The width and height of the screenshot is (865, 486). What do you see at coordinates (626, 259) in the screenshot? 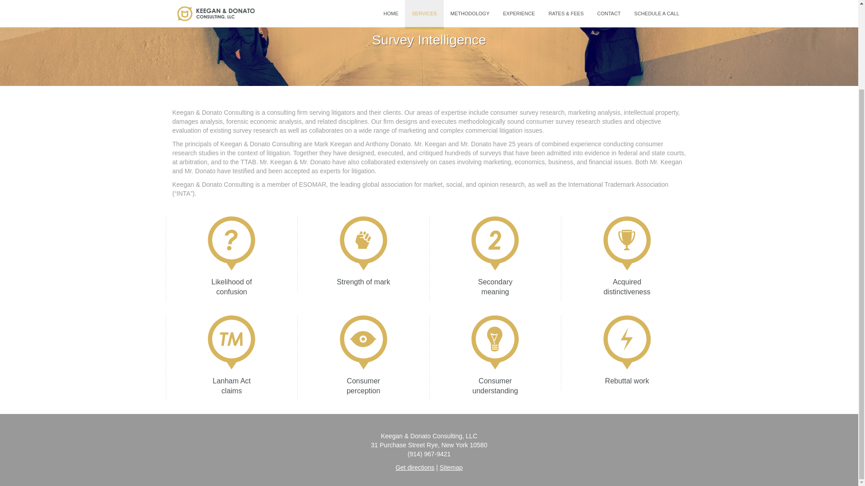
I see `Acquired distinctiveness` at bounding box center [626, 259].